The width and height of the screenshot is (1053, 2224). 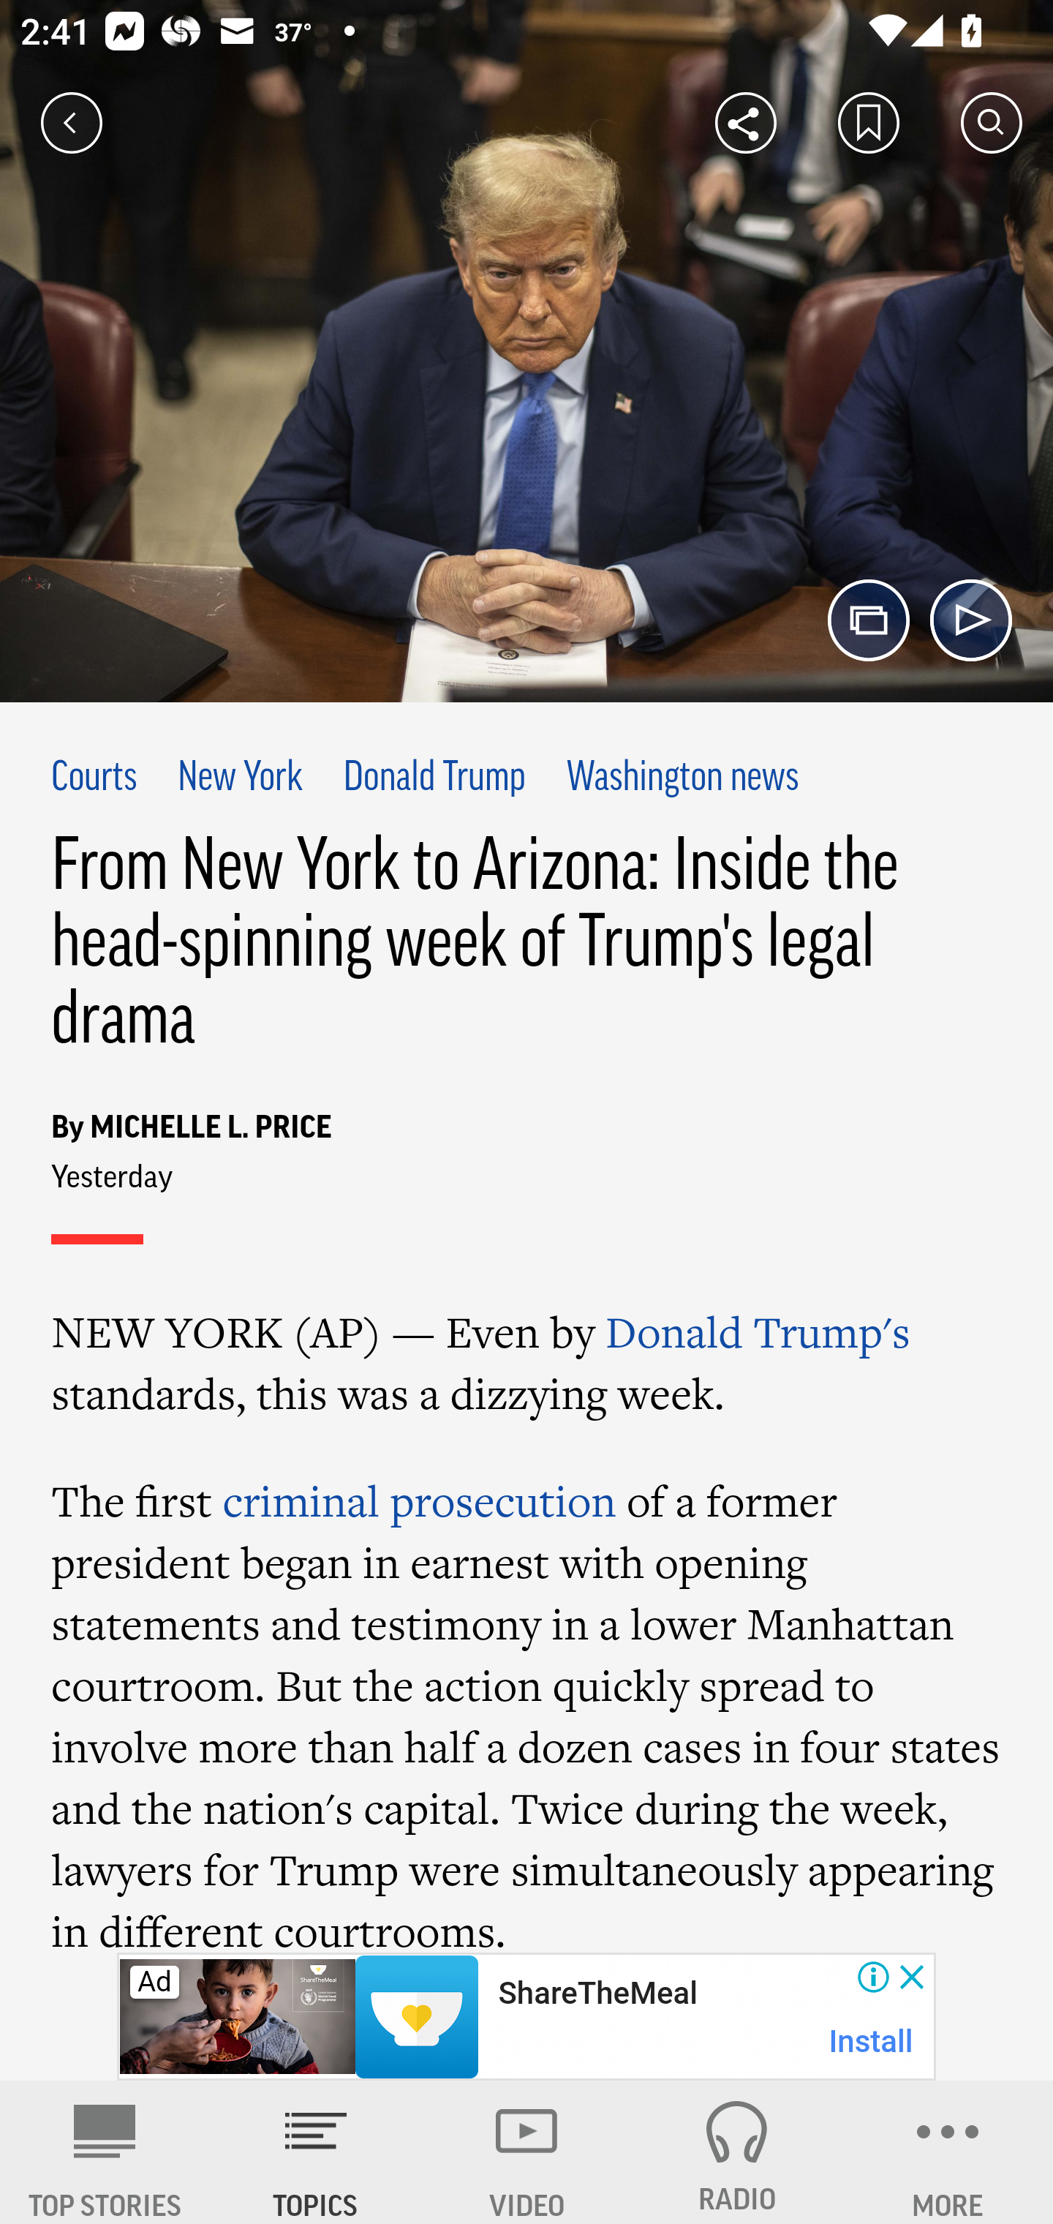 What do you see at coordinates (737, 2152) in the screenshot?
I see `RADIO` at bounding box center [737, 2152].